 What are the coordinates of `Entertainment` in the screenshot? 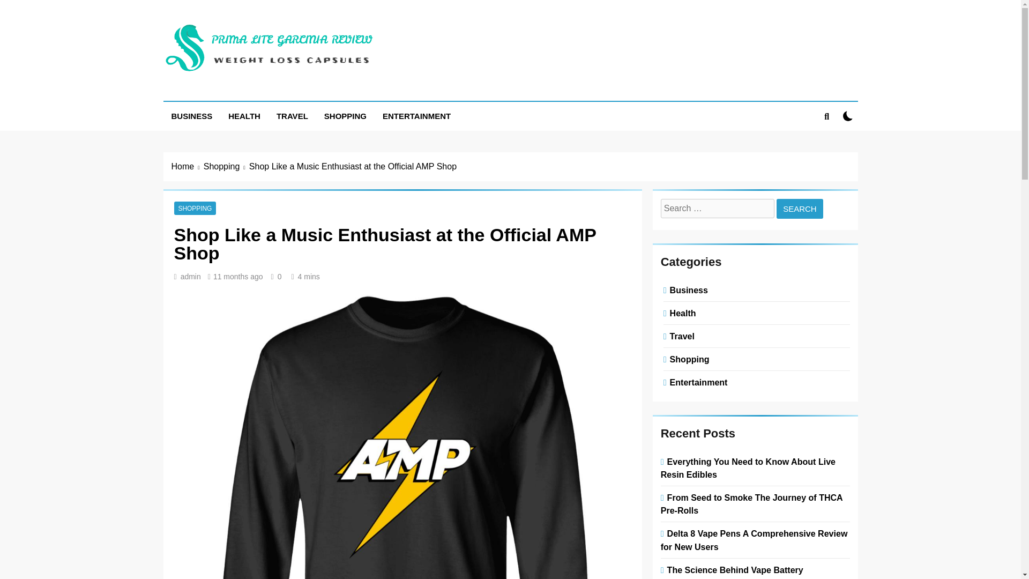 It's located at (697, 382).